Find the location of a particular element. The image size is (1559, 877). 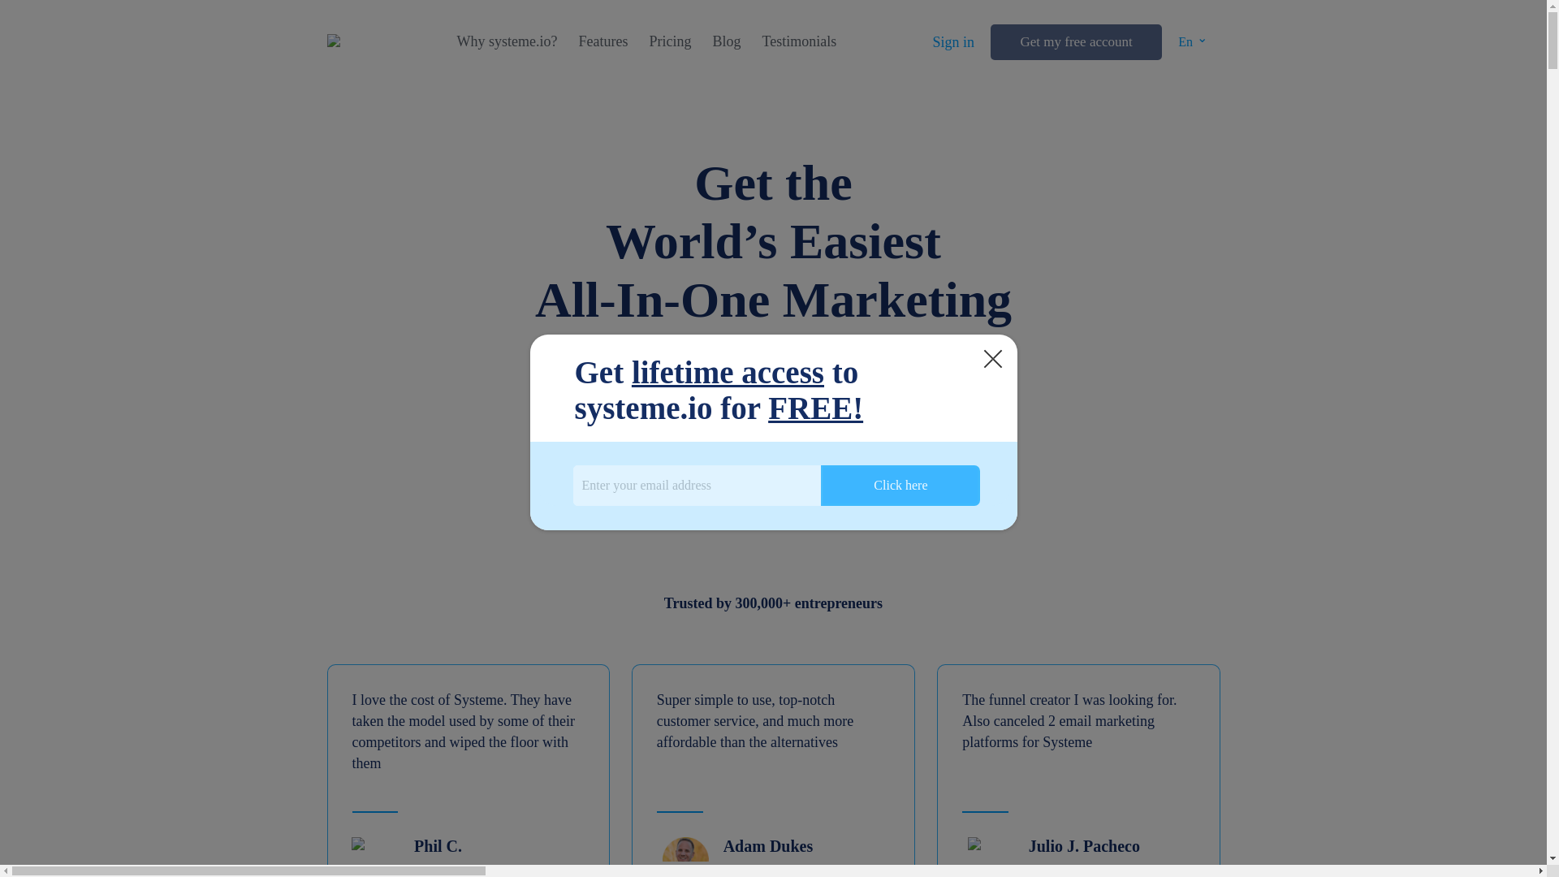

Blog is located at coordinates (726, 41).